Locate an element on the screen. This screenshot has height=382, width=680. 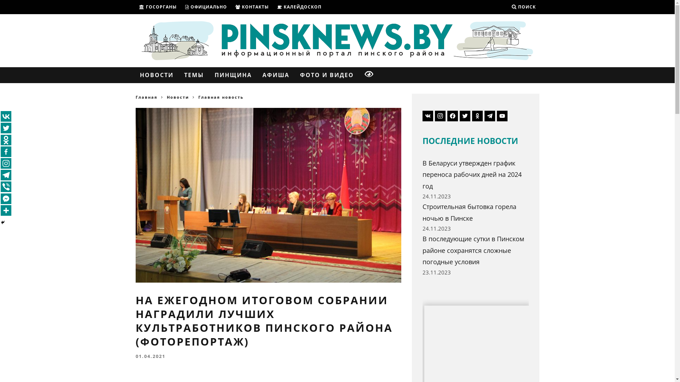
Twitter is located at coordinates (6, 128).